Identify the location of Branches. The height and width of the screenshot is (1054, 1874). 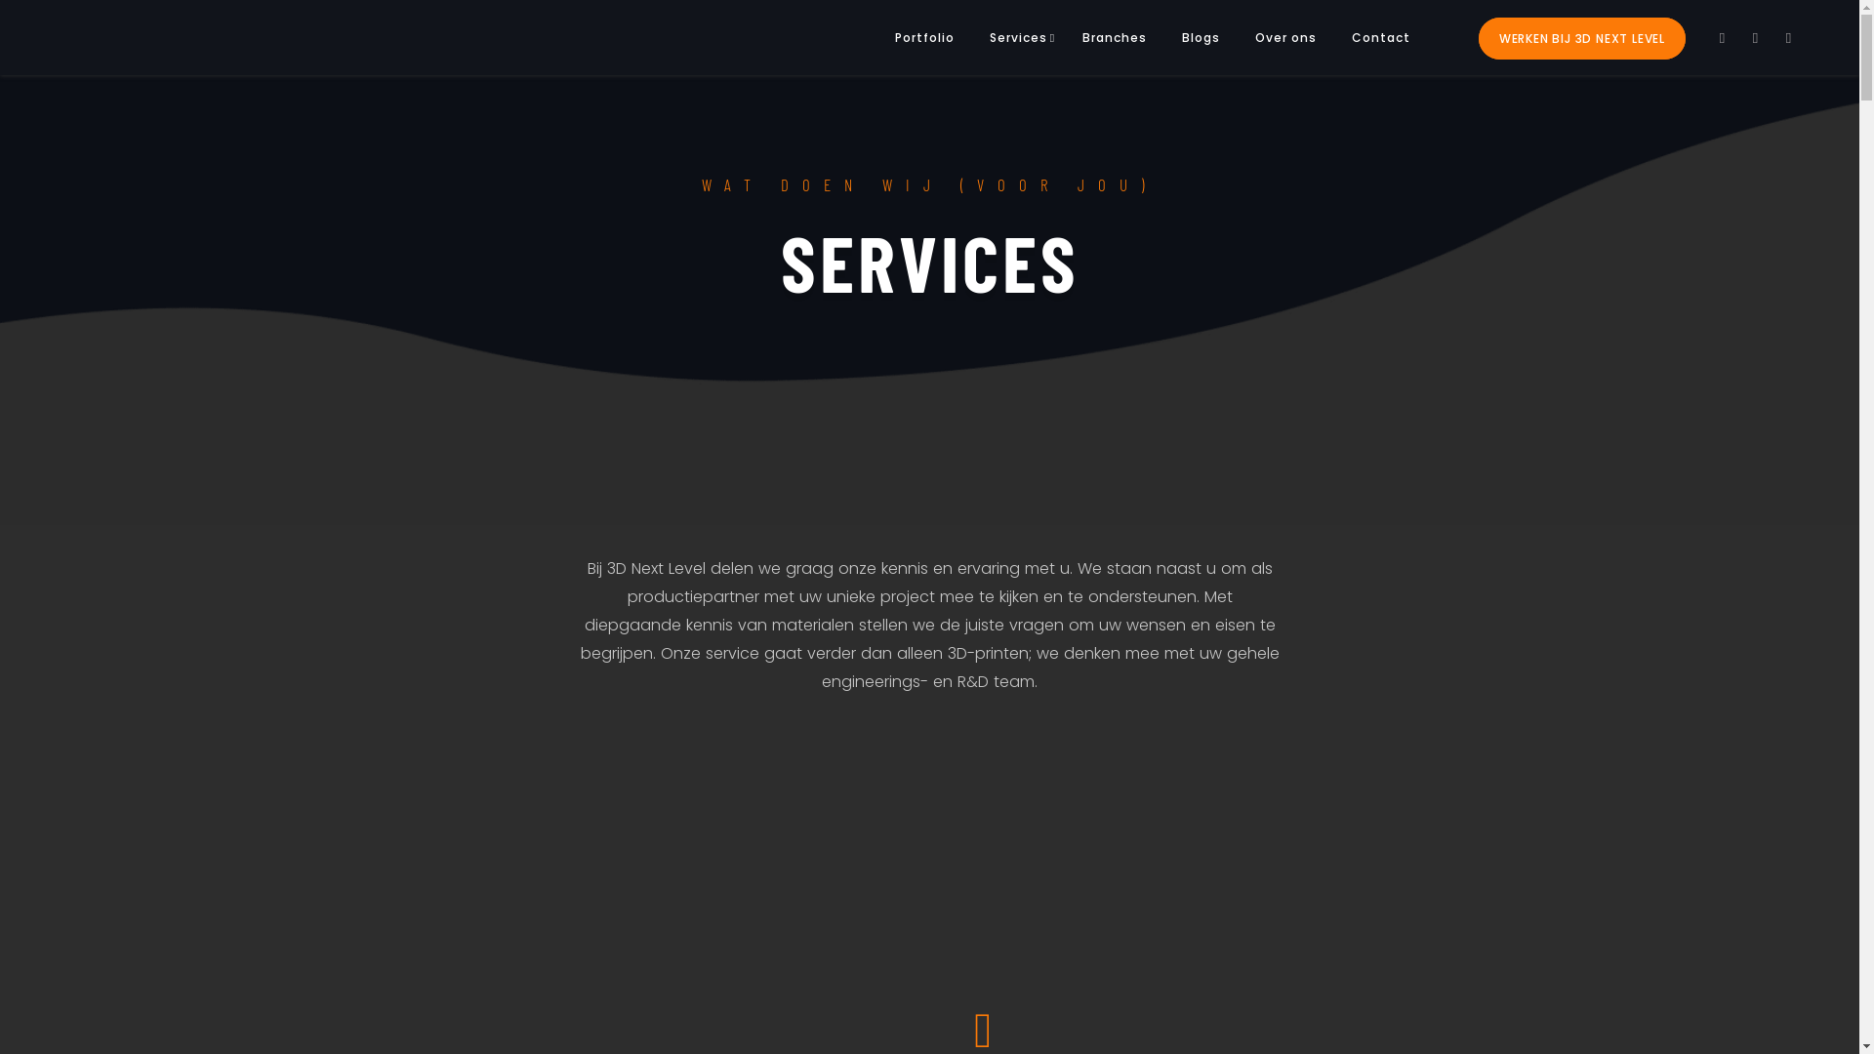
(1115, 37).